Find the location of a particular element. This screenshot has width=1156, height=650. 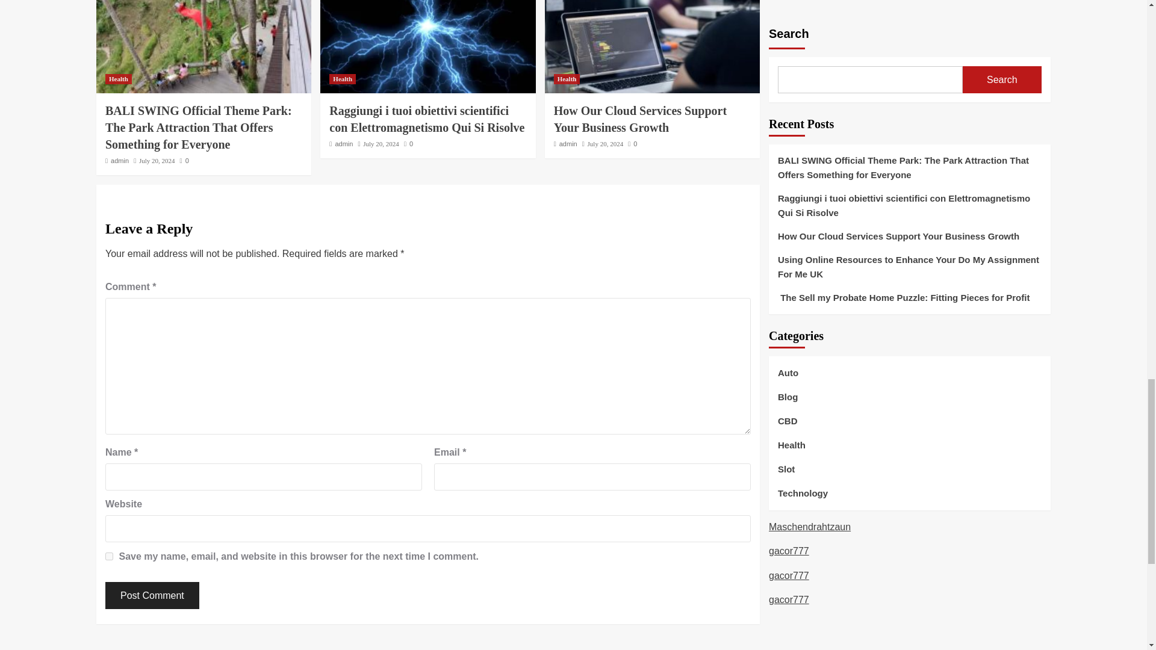

Post Comment is located at coordinates (152, 595).